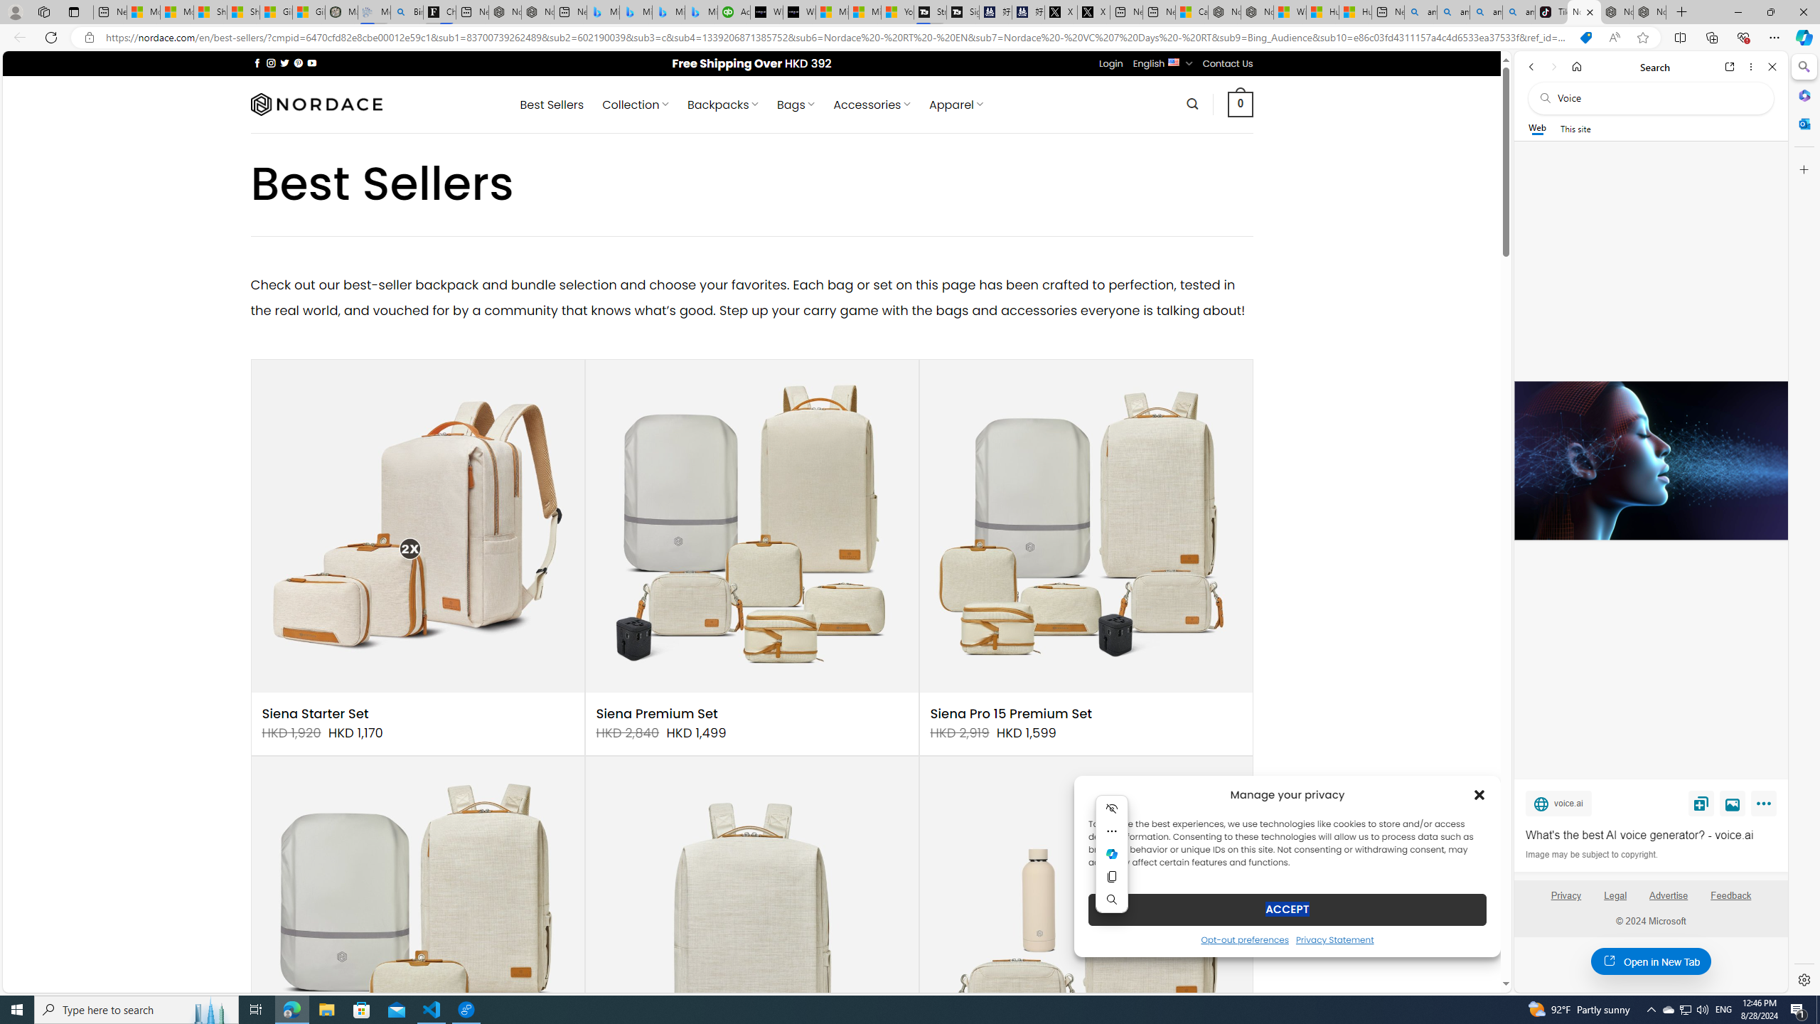 The height and width of the screenshot is (1024, 1820). I want to click on Follow on Twitter, so click(284, 63).